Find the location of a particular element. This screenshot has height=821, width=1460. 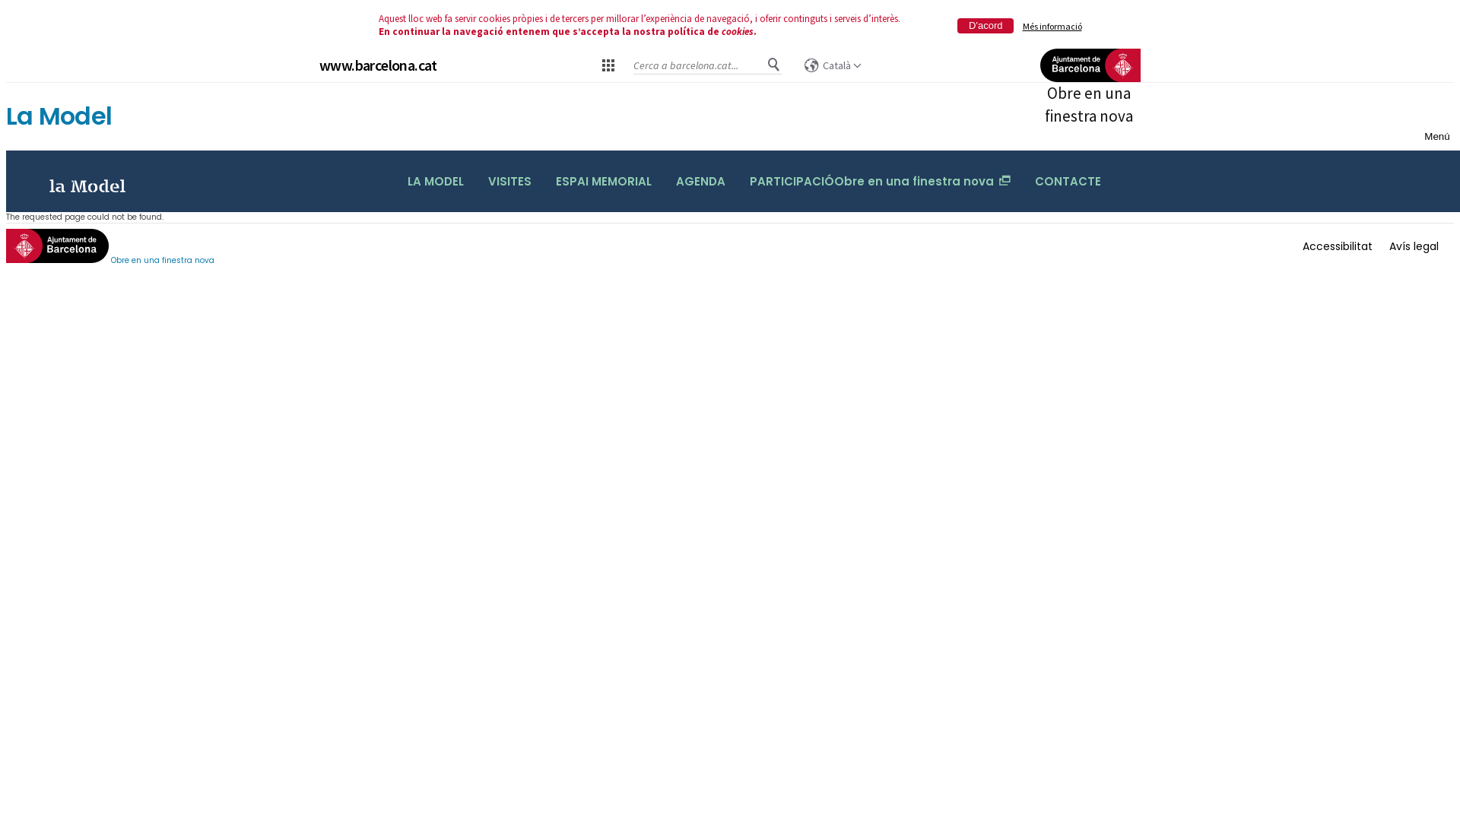

Obre en una finestra nova is located at coordinates (110, 248).